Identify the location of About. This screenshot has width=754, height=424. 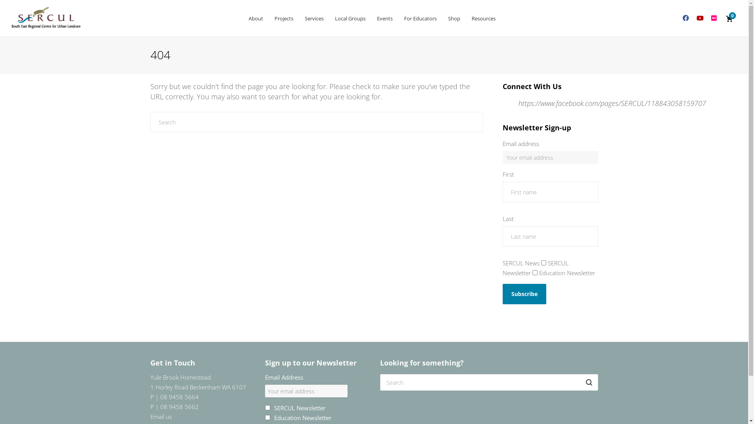
(256, 18).